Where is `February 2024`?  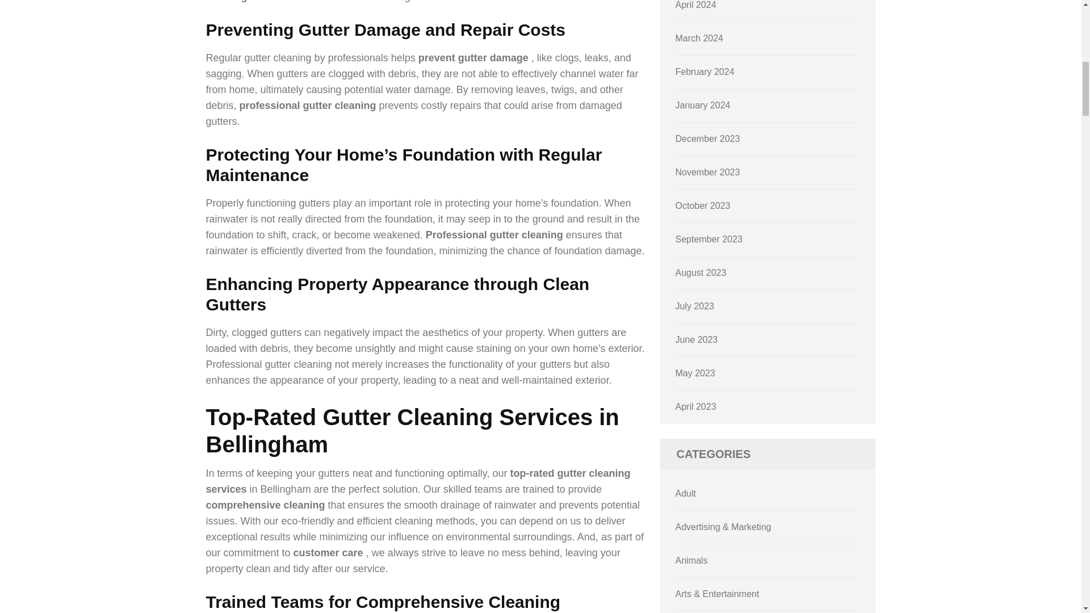 February 2024 is located at coordinates (705, 72).